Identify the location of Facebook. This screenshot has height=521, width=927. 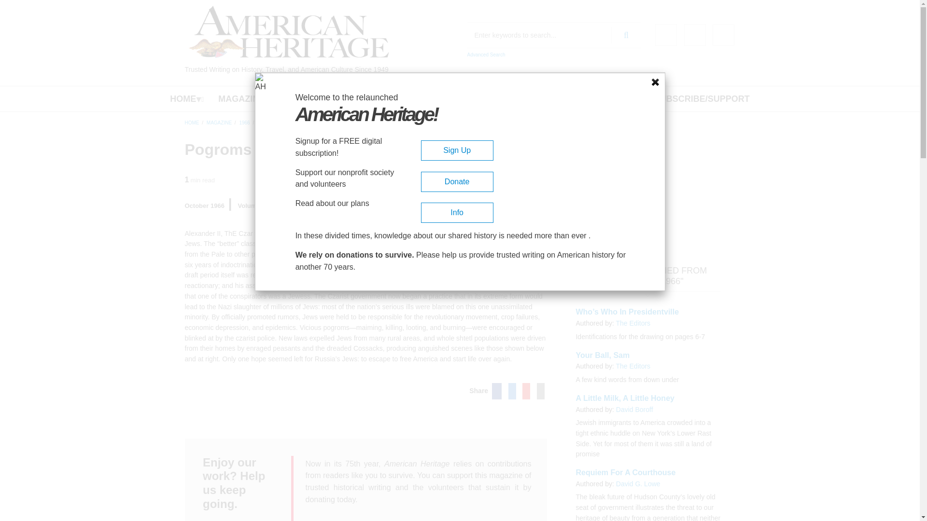
(666, 35).